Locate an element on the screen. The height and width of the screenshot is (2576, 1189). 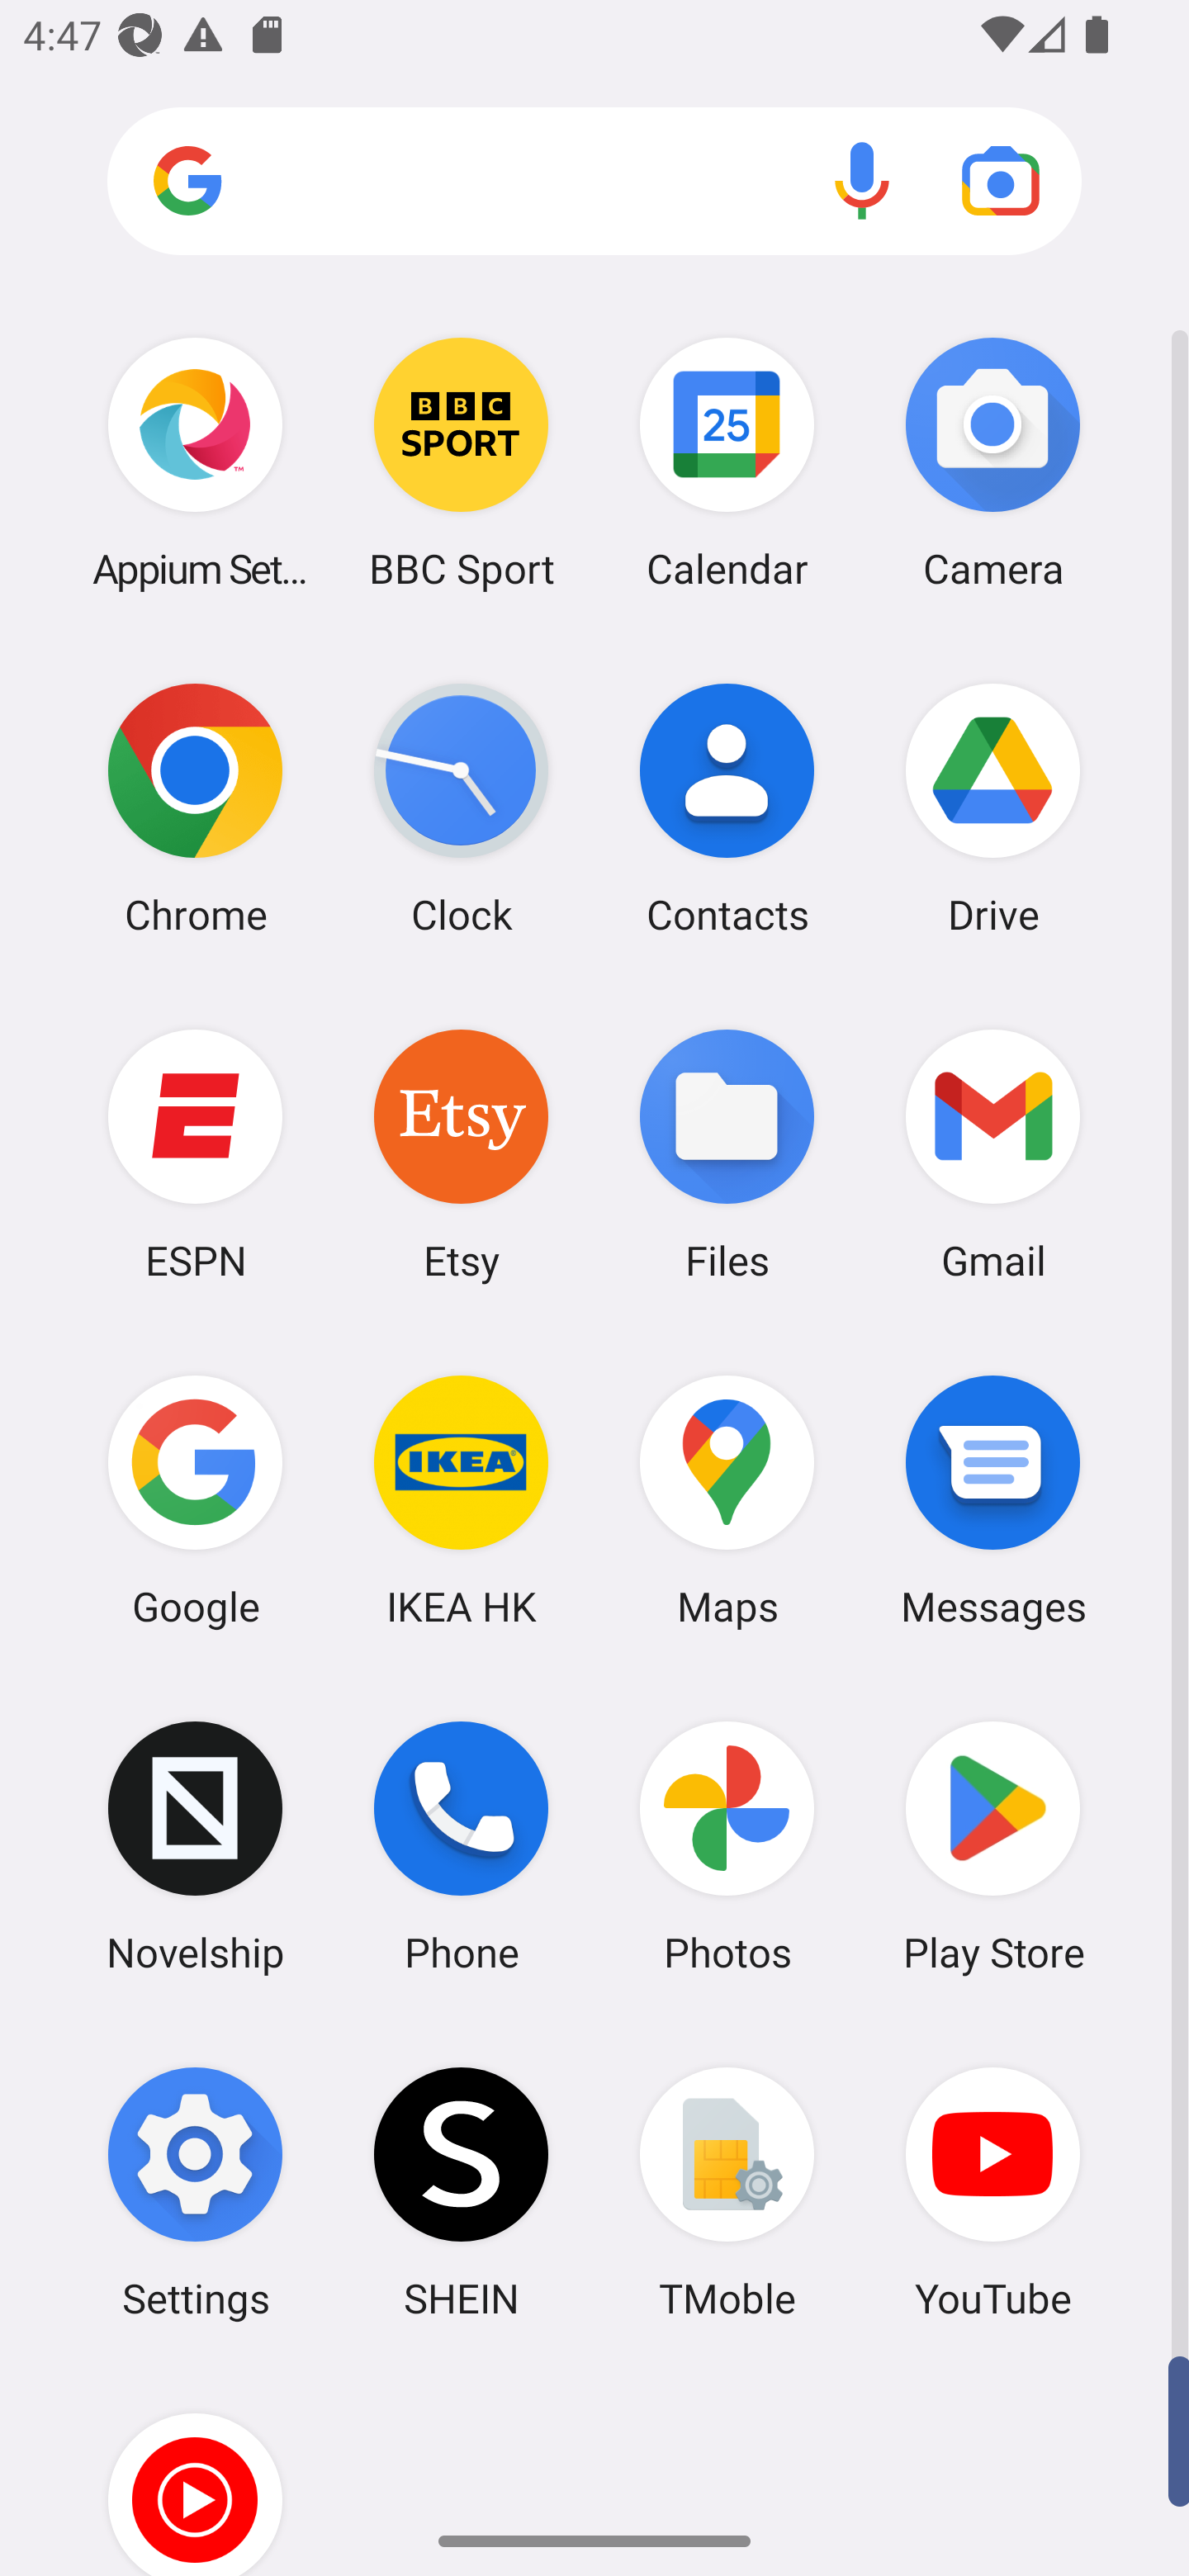
Drive is located at coordinates (992, 808).